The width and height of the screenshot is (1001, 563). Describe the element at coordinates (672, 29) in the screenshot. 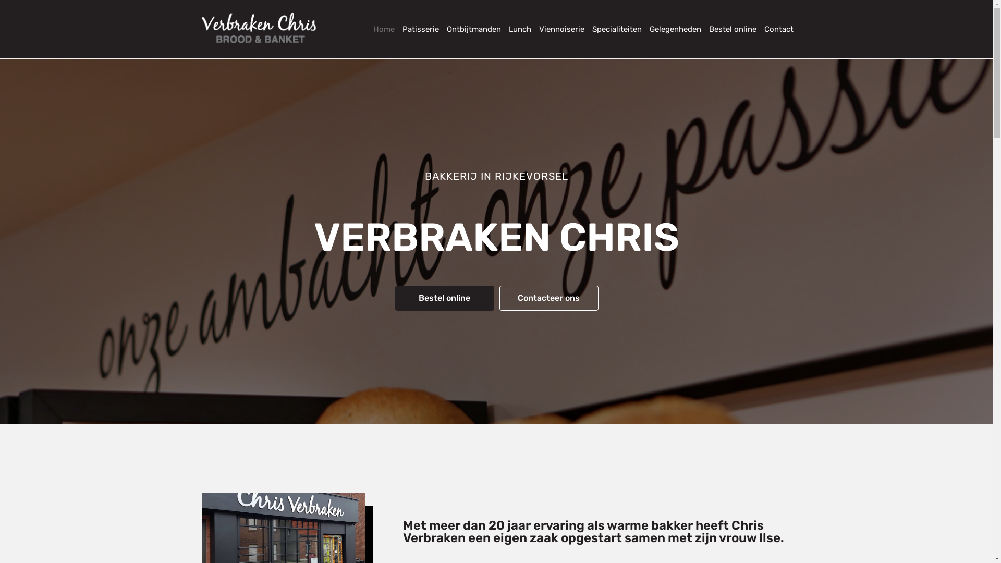

I see `Gelegenheden` at that location.